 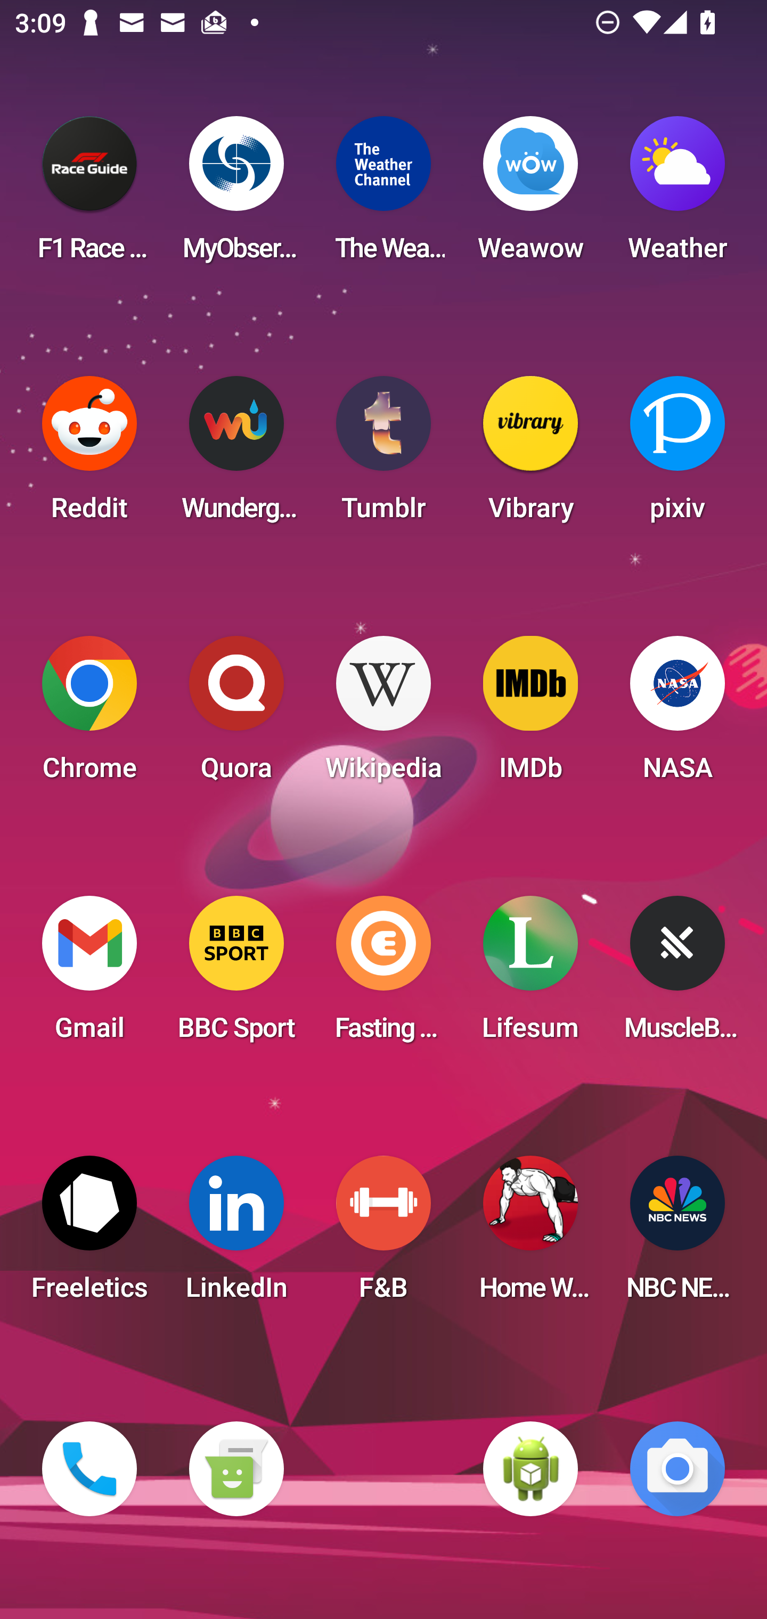 I want to click on Lifesum, so click(x=531, y=975).